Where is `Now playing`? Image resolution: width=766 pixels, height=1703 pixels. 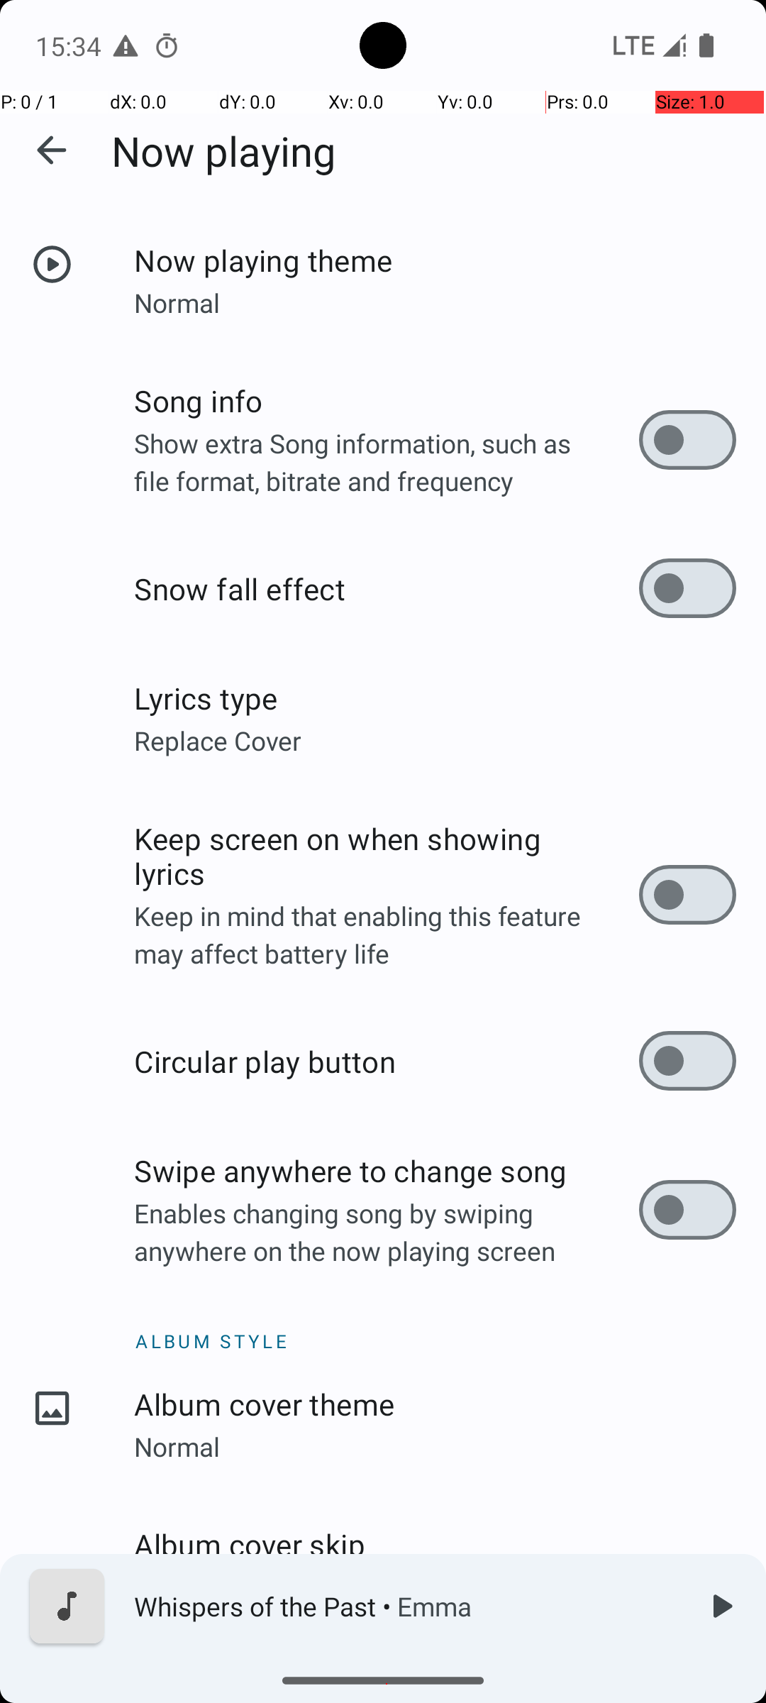 Now playing is located at coordinates (224, 150).